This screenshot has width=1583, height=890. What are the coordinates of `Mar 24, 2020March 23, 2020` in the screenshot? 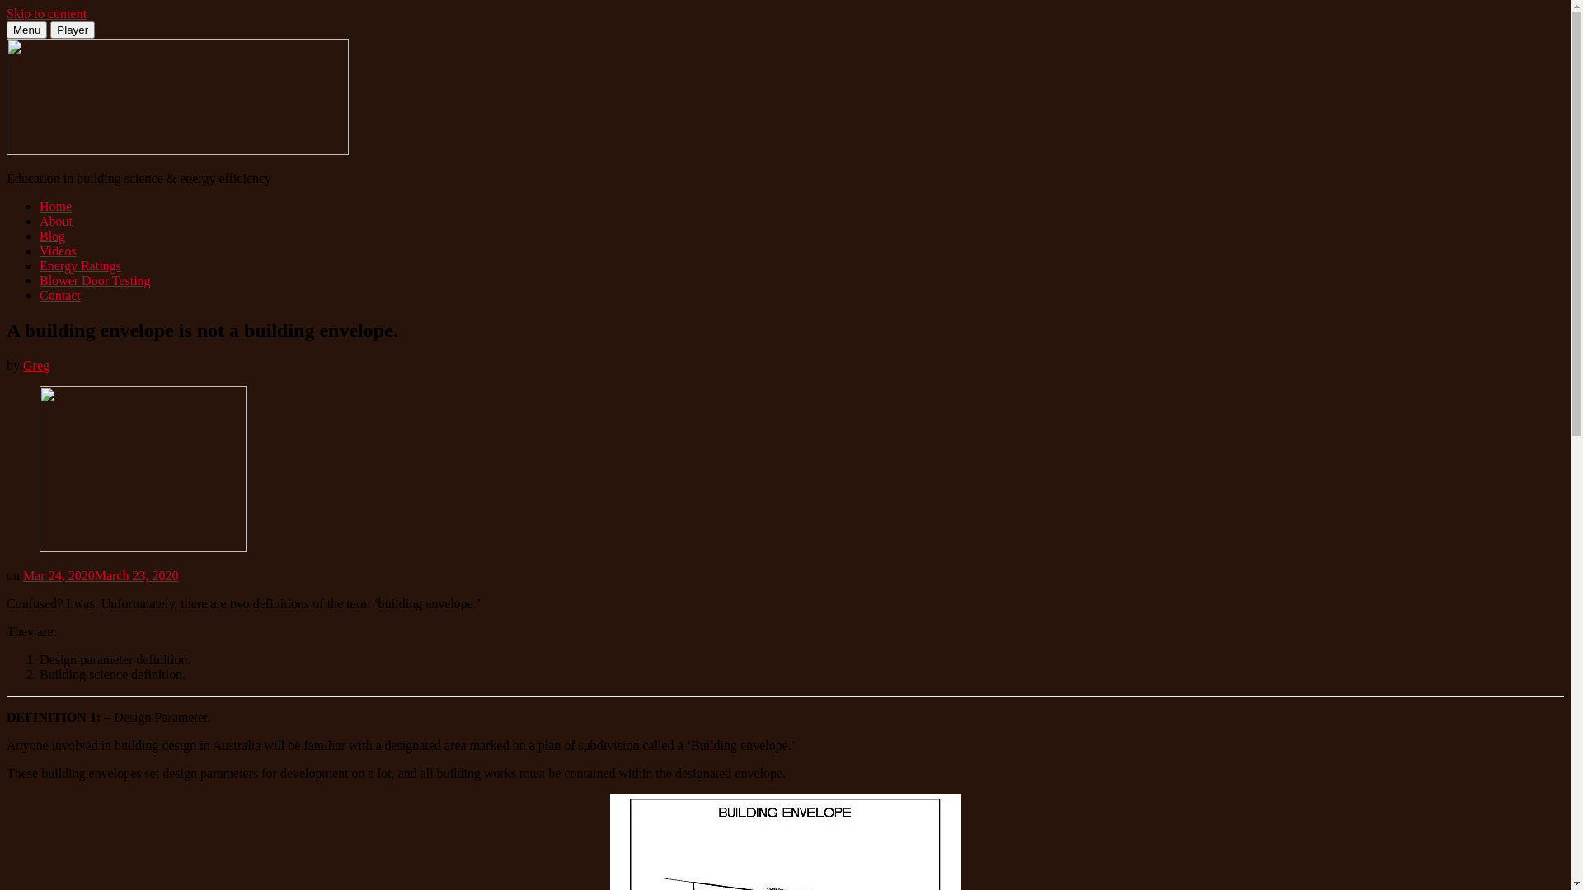 It's located at (101, 575).